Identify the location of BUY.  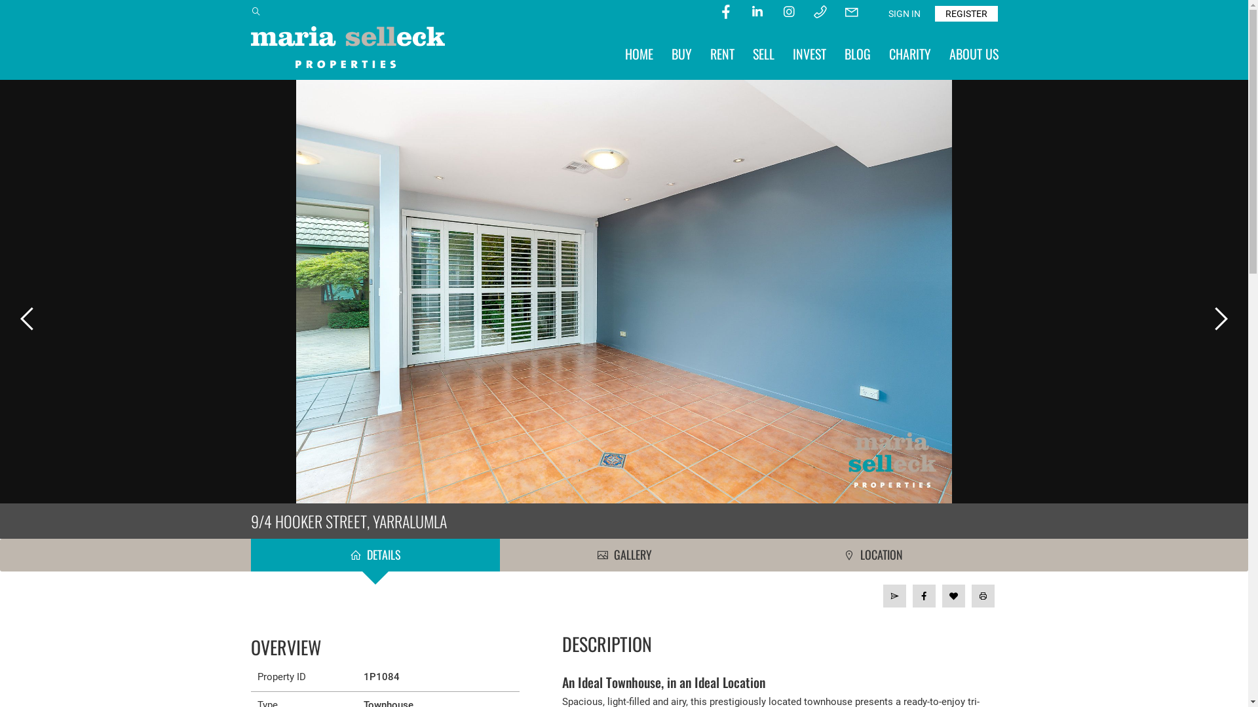
(681, 54).